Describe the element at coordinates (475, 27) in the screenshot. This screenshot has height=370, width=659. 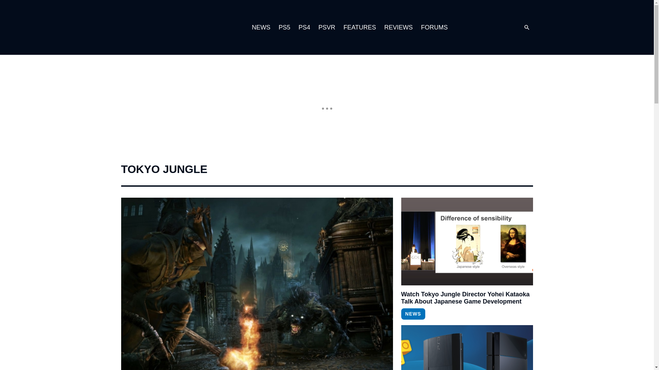
I see `Instagram` at that location.